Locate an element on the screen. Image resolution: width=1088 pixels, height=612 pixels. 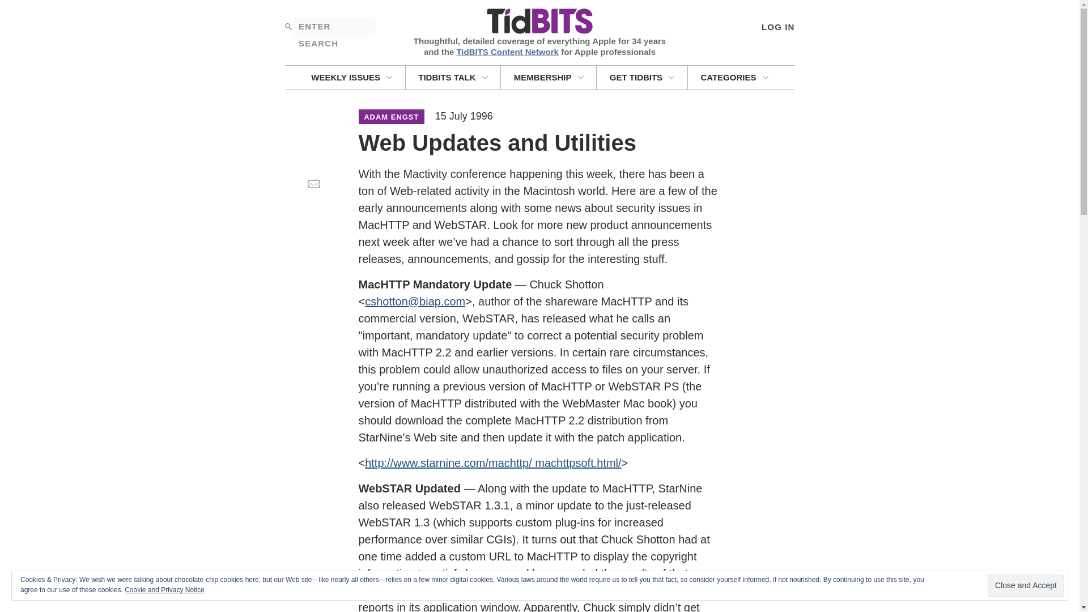
MEMBERSHIP is located at coordinates (549, 77).